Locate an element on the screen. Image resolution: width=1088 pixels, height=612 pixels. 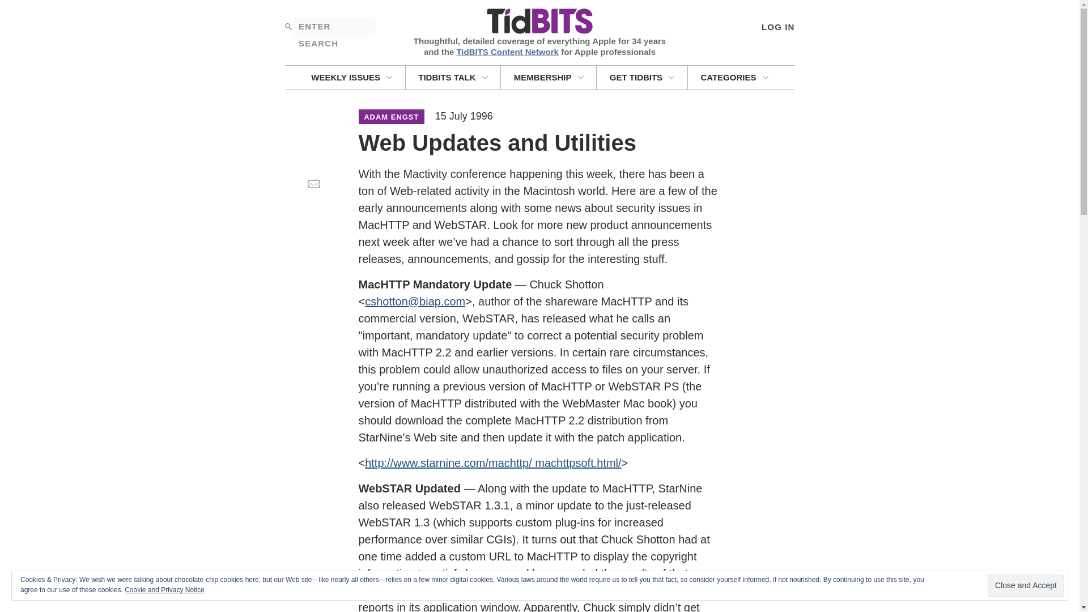
MEMBERSHIP is located at coordinates (549, 77).